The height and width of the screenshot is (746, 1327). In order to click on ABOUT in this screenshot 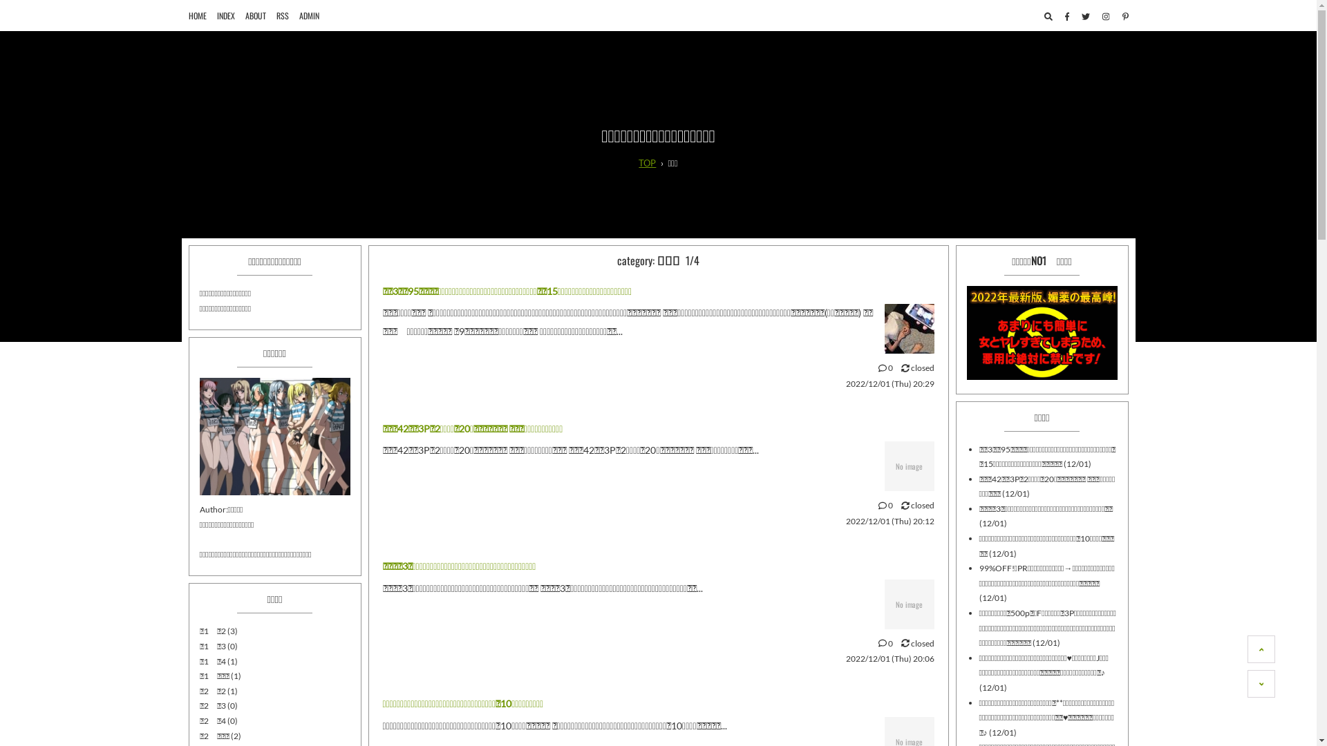, I will do `click(255, 15)`.